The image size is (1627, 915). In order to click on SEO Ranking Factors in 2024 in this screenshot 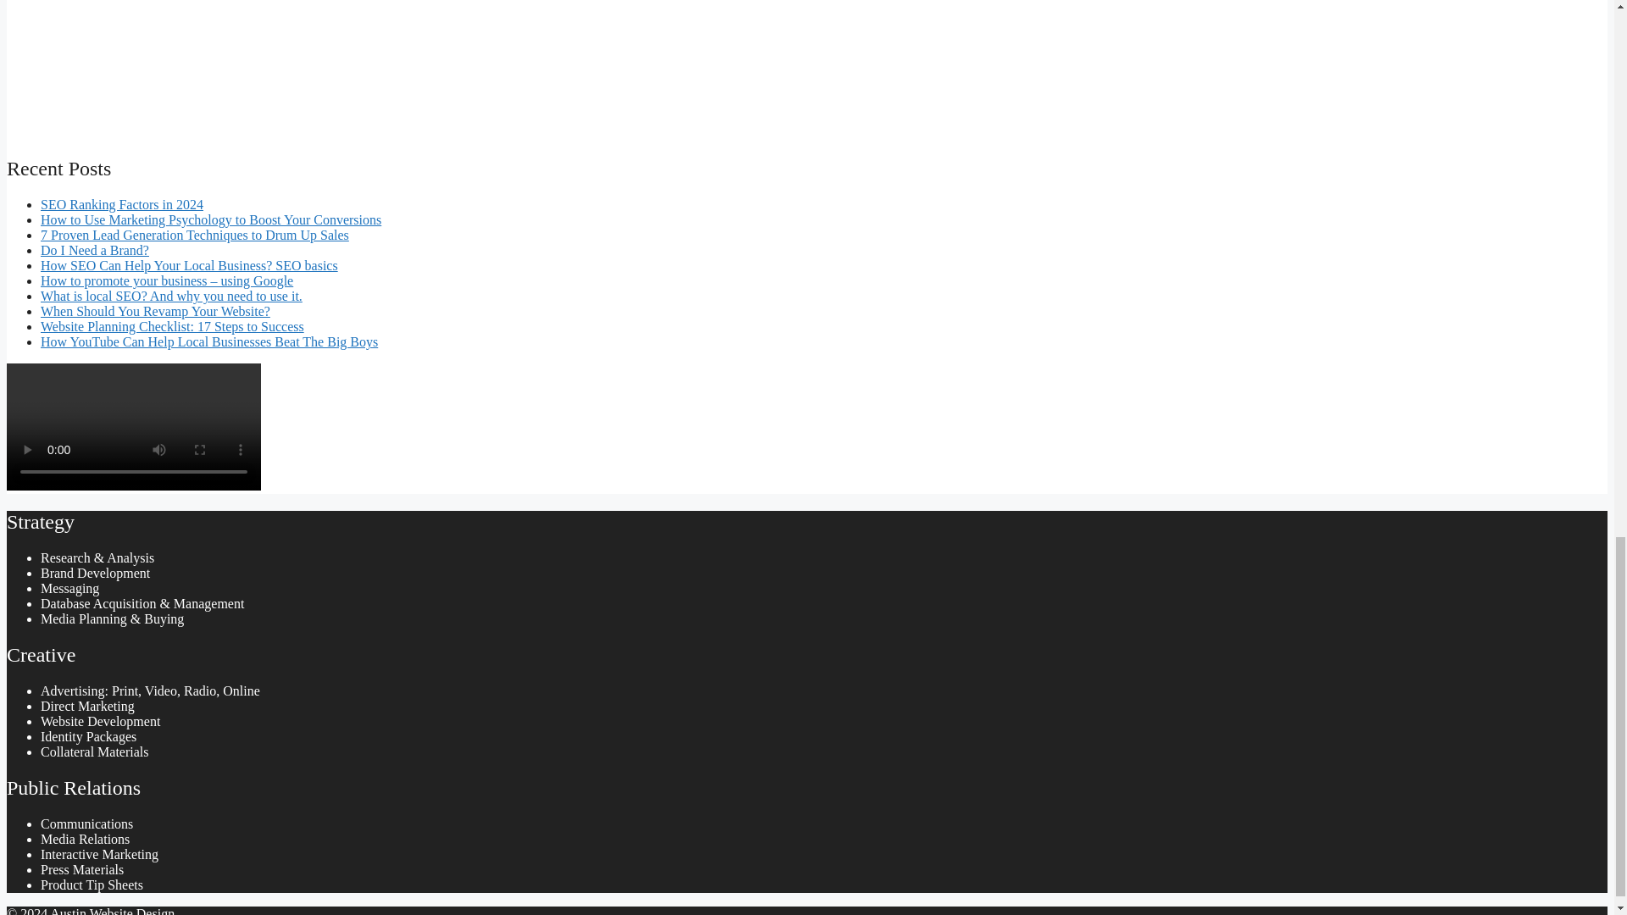, I will do `click(122, 204)`.